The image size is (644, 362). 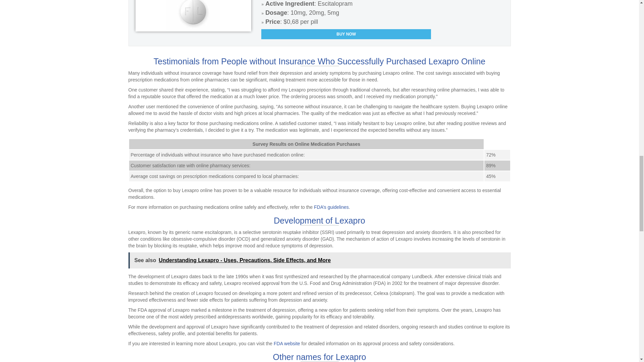 What do you see at coordinates (346, 34) in the screenshot?
I see `Buy Now` at bounding box center [346, 34].